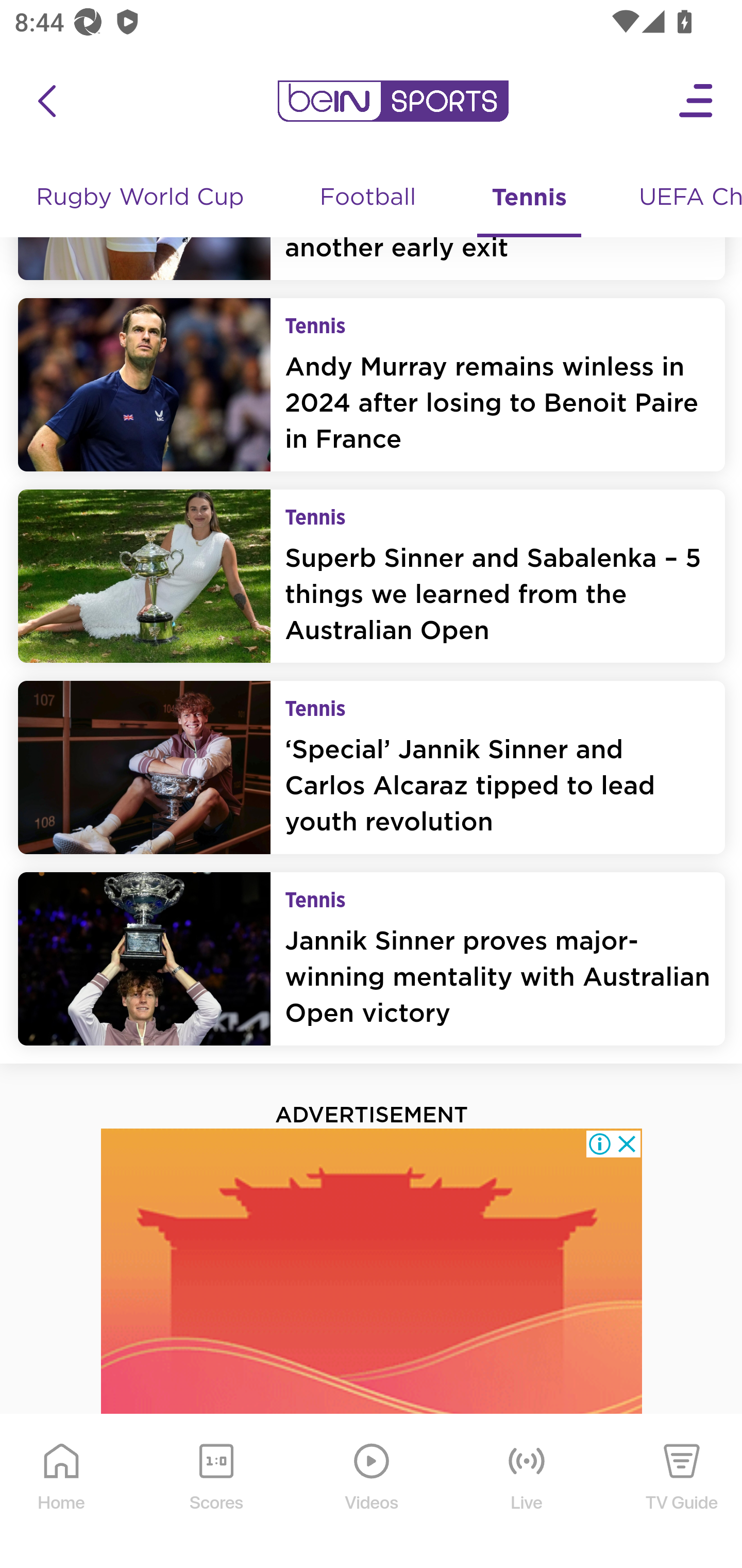 The width and height of the screenshot is (742, 1568). What do you see at coordinates (142, 200) in the screenshot?
I see `Rugby World Cup` at bounding box center [142, 200].